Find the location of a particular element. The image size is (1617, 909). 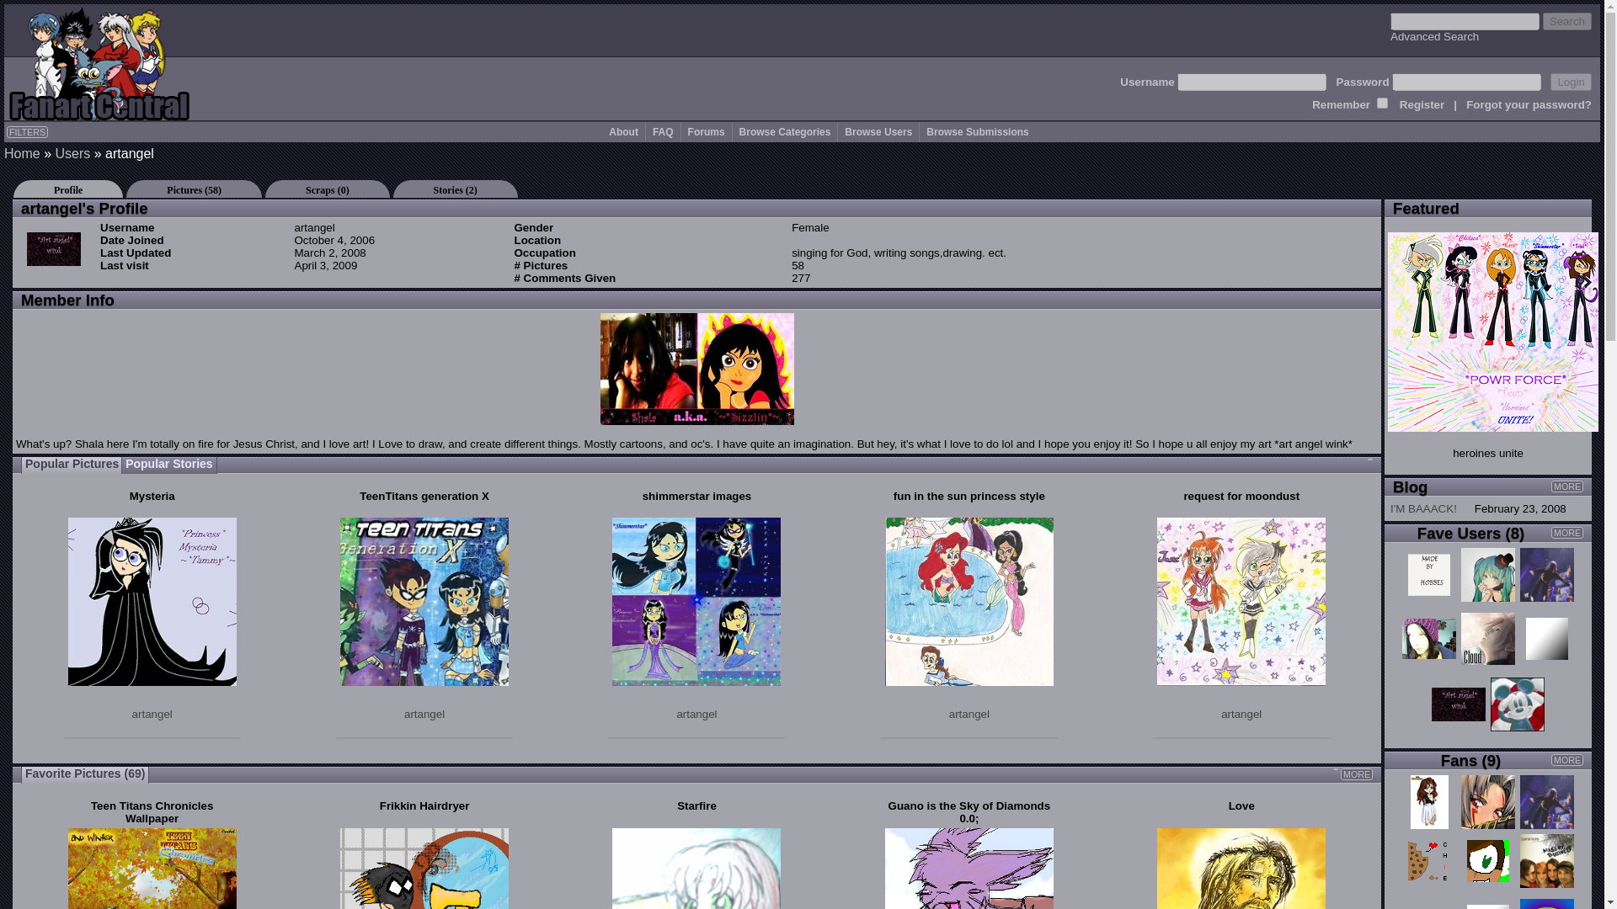

Browse Users is located at coordinates (878, 132).